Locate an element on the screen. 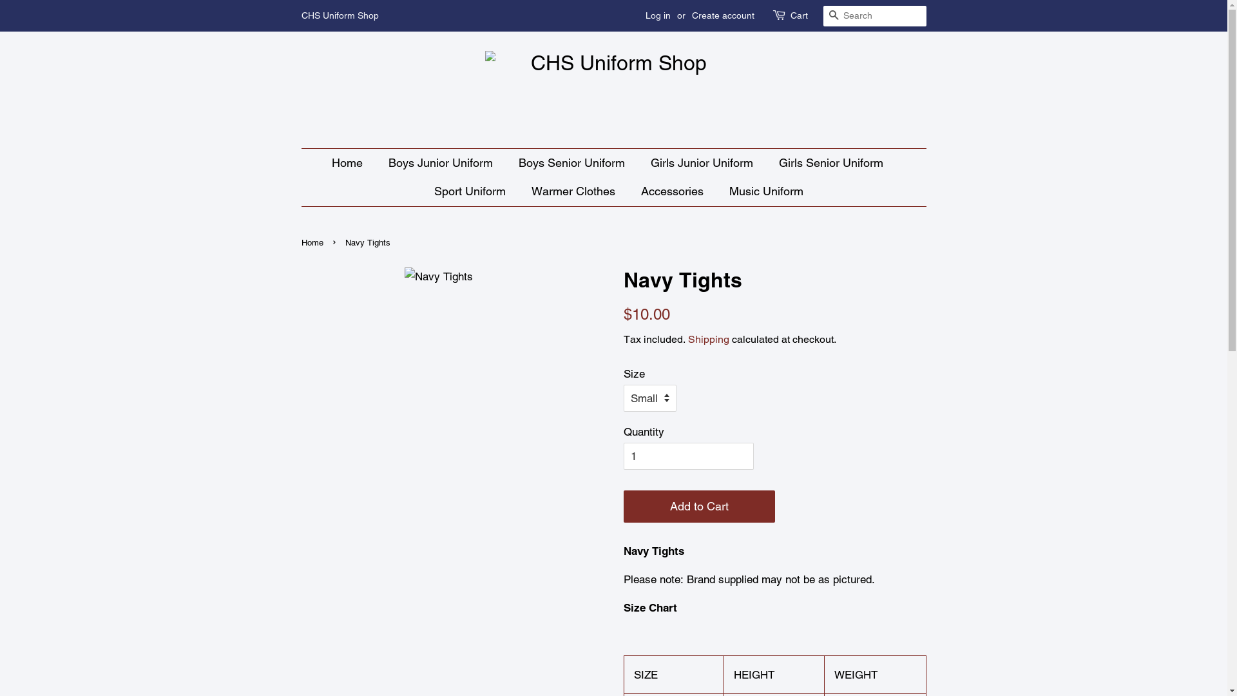  Home is located at coordinates (353, 164).